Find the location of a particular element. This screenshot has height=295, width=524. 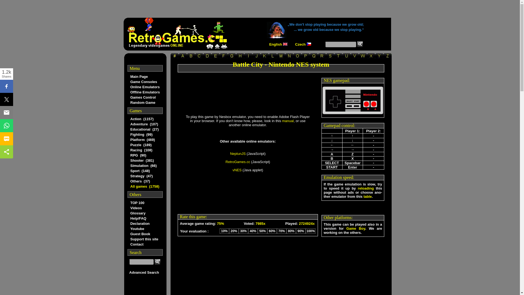

Czech is located at coordinates (300, 44).